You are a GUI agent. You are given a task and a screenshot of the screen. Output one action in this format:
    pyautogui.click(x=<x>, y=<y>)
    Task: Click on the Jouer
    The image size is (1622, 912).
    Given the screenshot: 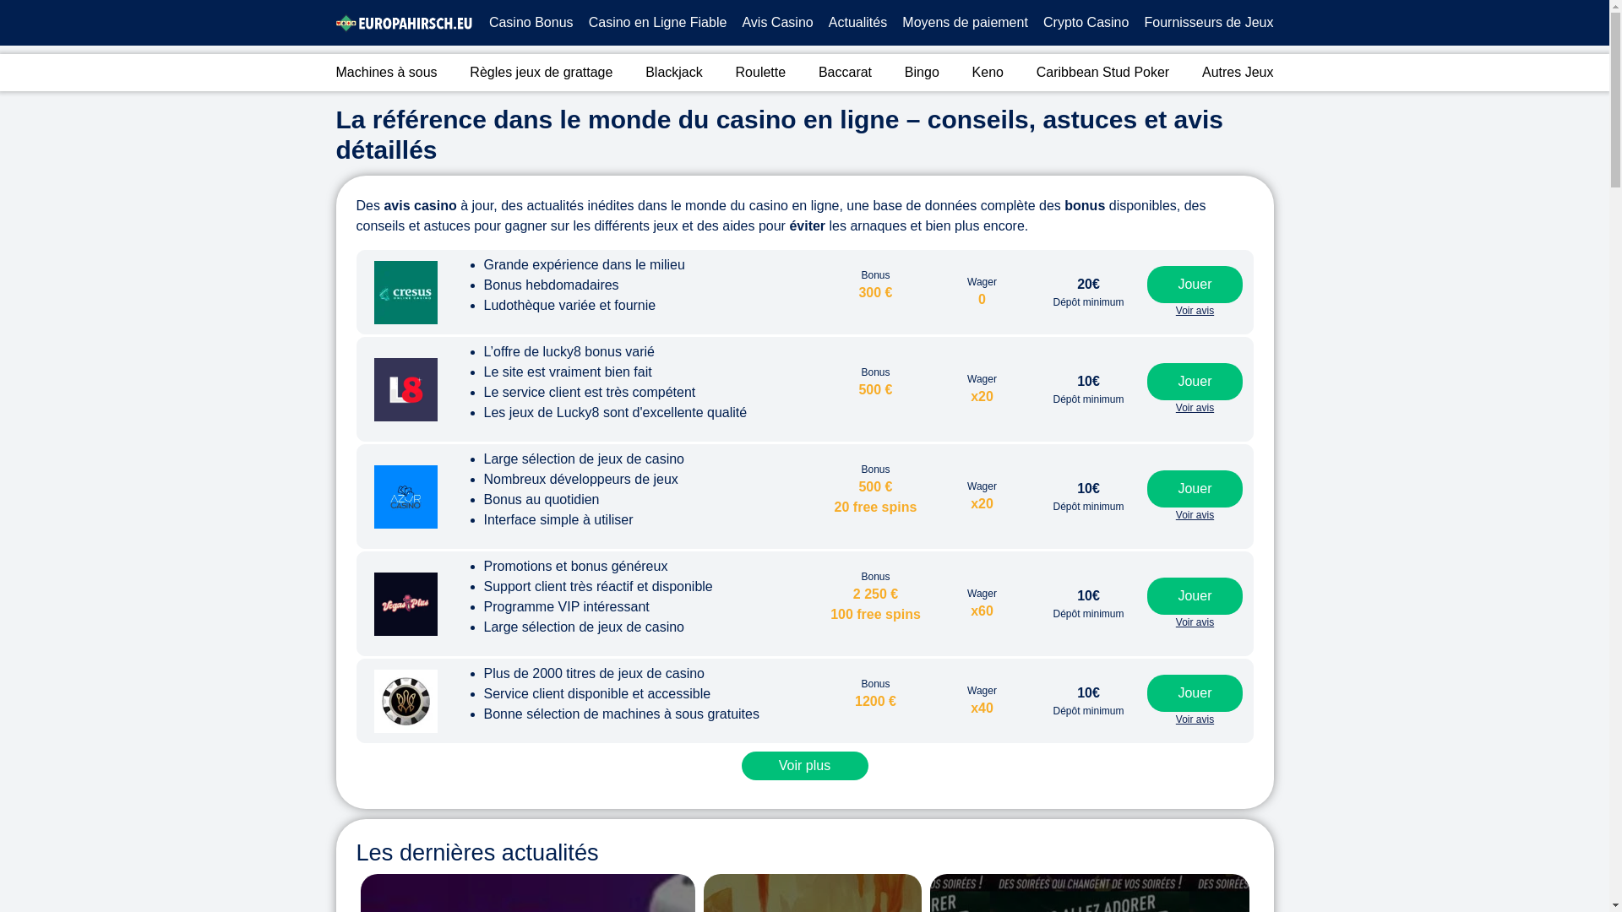 What is the action you would take?
    pyautogui.click(x=1195, y=596)
    